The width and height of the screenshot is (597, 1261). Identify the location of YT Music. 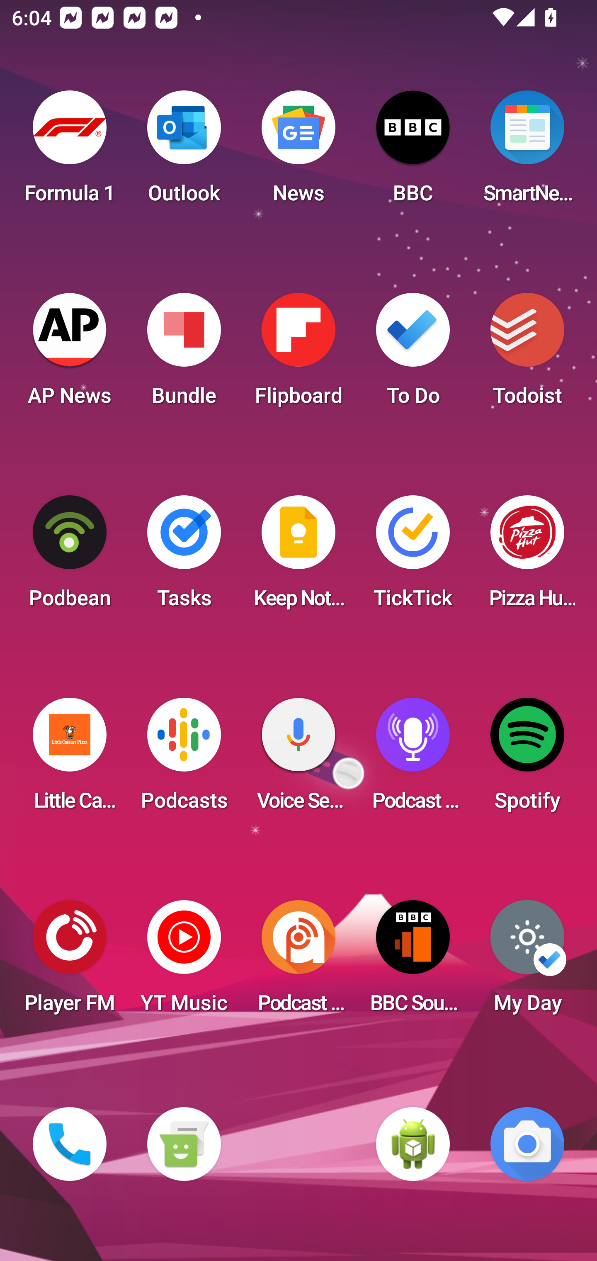
(184, 962).